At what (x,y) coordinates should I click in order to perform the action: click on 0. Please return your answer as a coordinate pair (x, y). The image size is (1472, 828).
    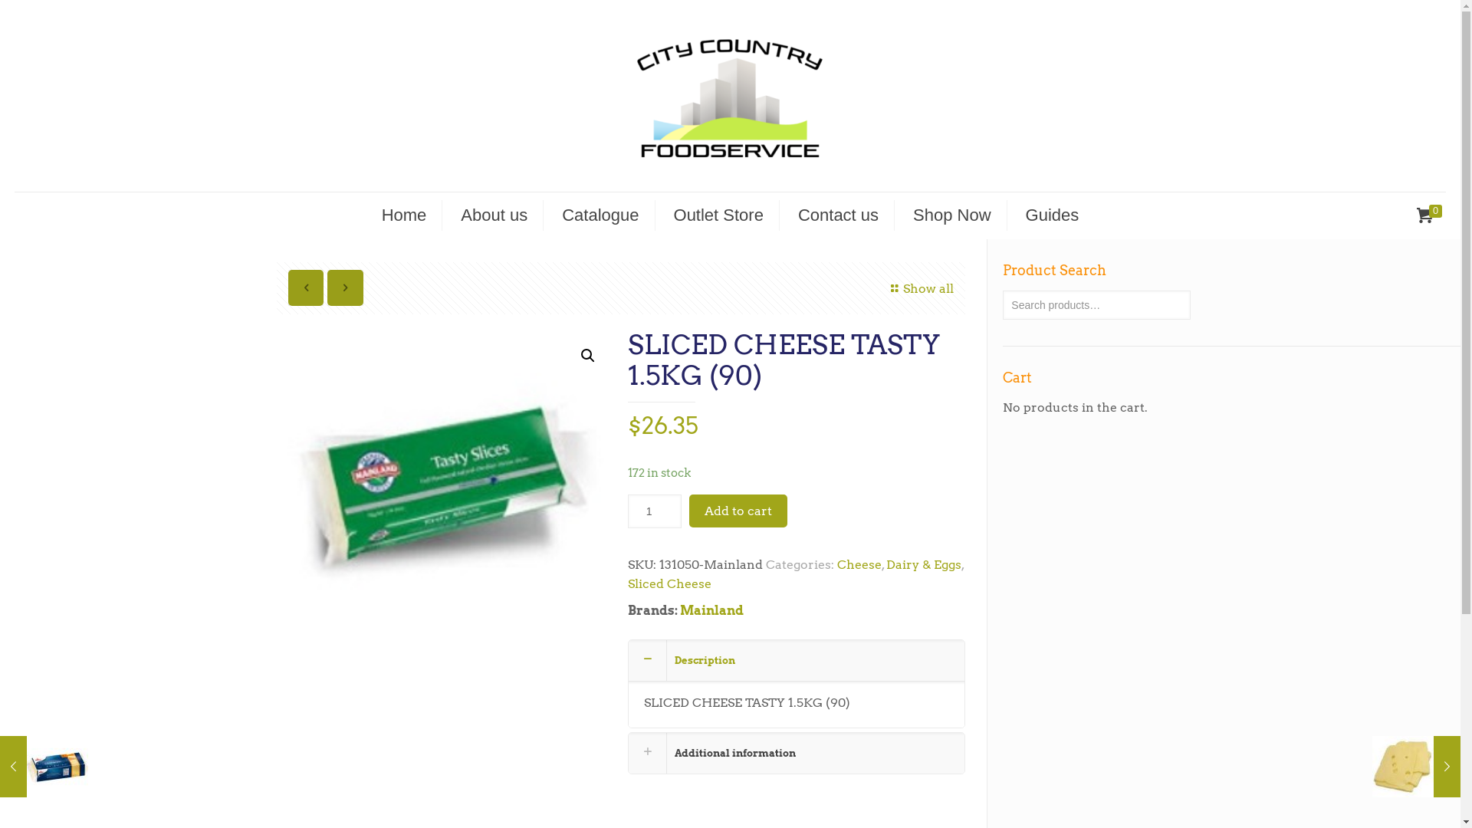
    Looking at the image, I should click on (1431, 216).